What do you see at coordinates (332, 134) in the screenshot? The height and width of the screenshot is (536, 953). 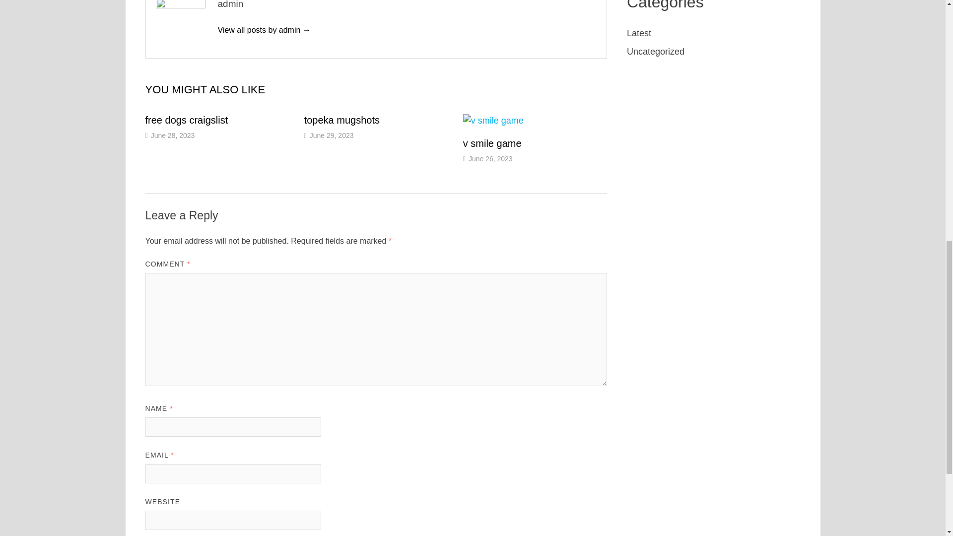 I see `June 29, 2023` at bounding box center [332, 134].